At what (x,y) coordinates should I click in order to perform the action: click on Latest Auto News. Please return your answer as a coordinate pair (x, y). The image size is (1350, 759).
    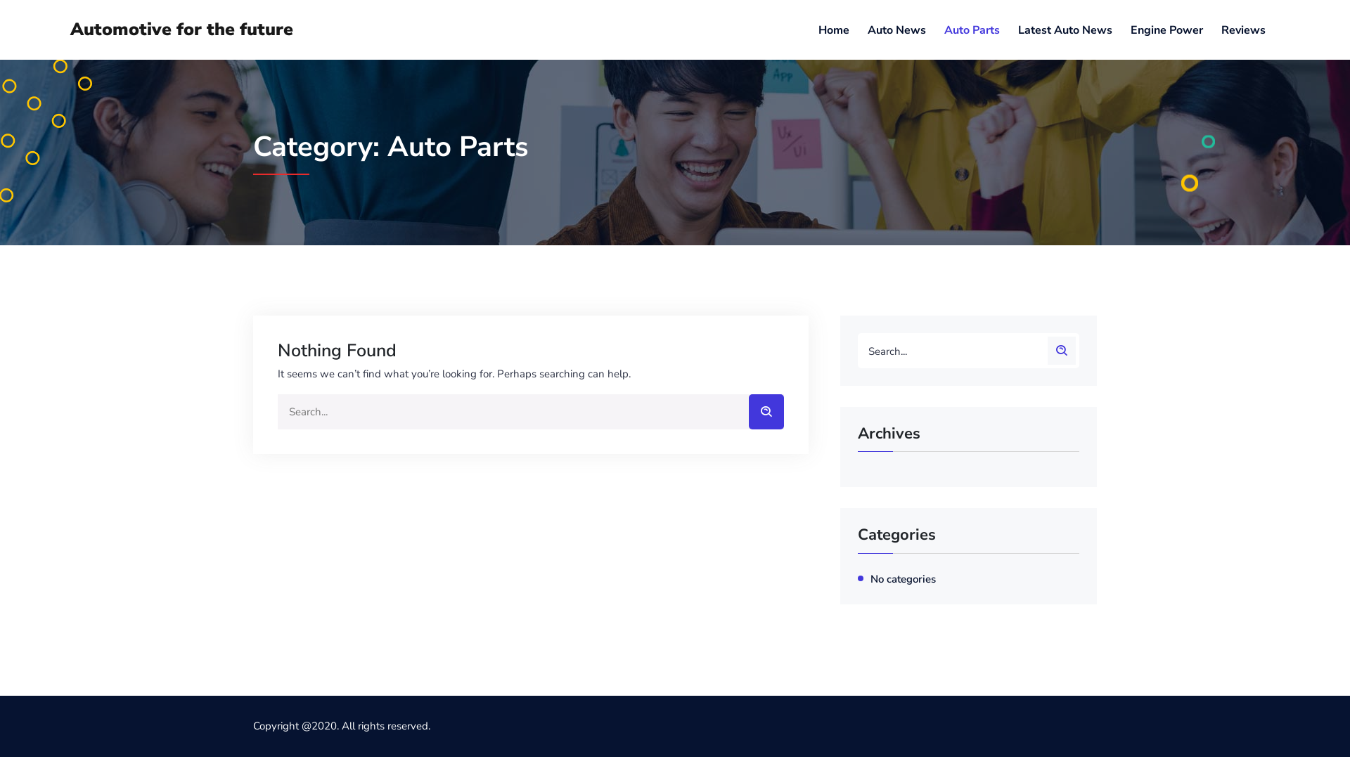
    Looking at the image, I should click on (1065, 30).